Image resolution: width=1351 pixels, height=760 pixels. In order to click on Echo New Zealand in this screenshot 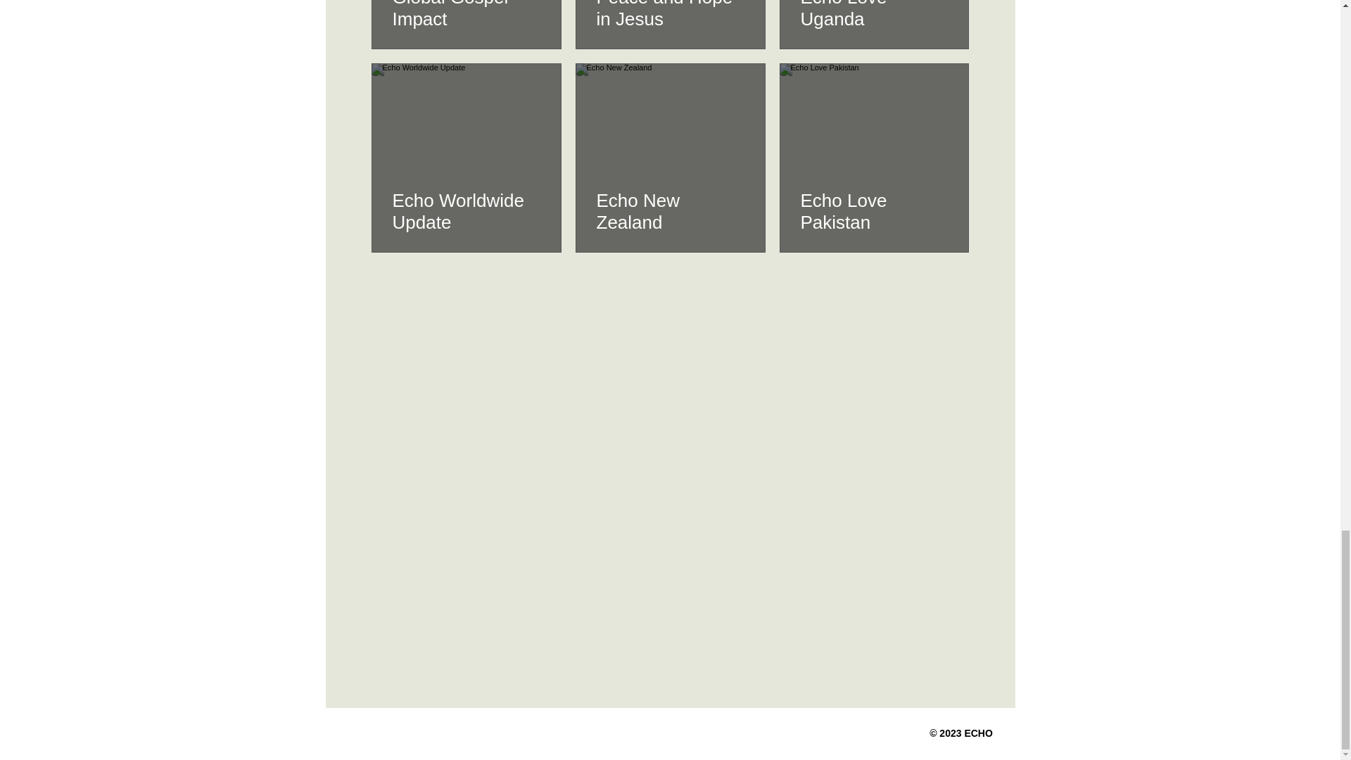, I will do `click(670, 211)`.